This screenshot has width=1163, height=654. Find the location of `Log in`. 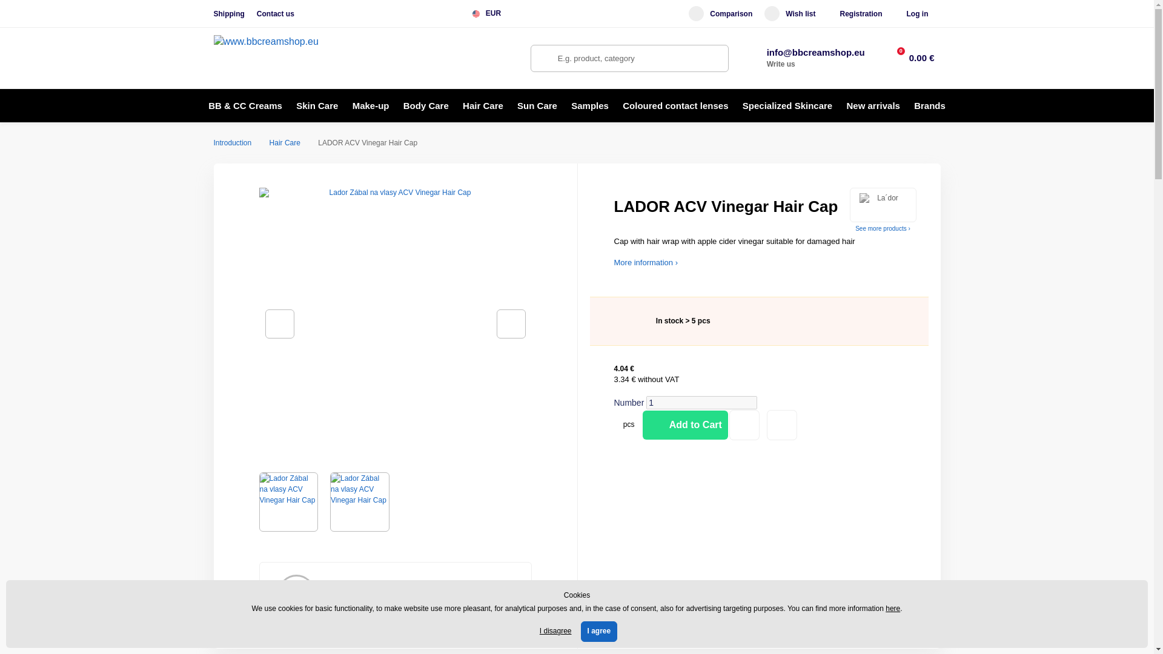

Log in is located at coordinates (917, 13).